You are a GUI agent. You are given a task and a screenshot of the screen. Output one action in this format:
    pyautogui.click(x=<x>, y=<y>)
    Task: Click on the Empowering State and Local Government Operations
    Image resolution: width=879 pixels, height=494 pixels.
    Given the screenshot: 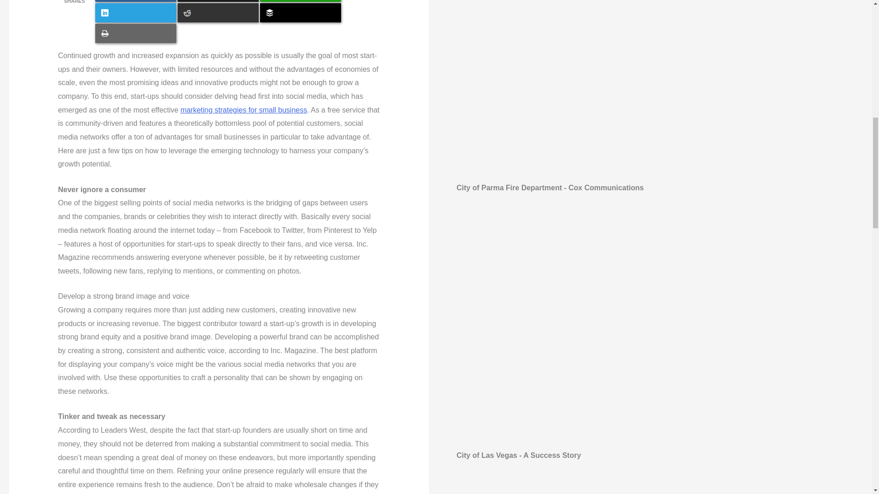 What is the action you would take?
    pyautogui.click(x=659, y=489)
    